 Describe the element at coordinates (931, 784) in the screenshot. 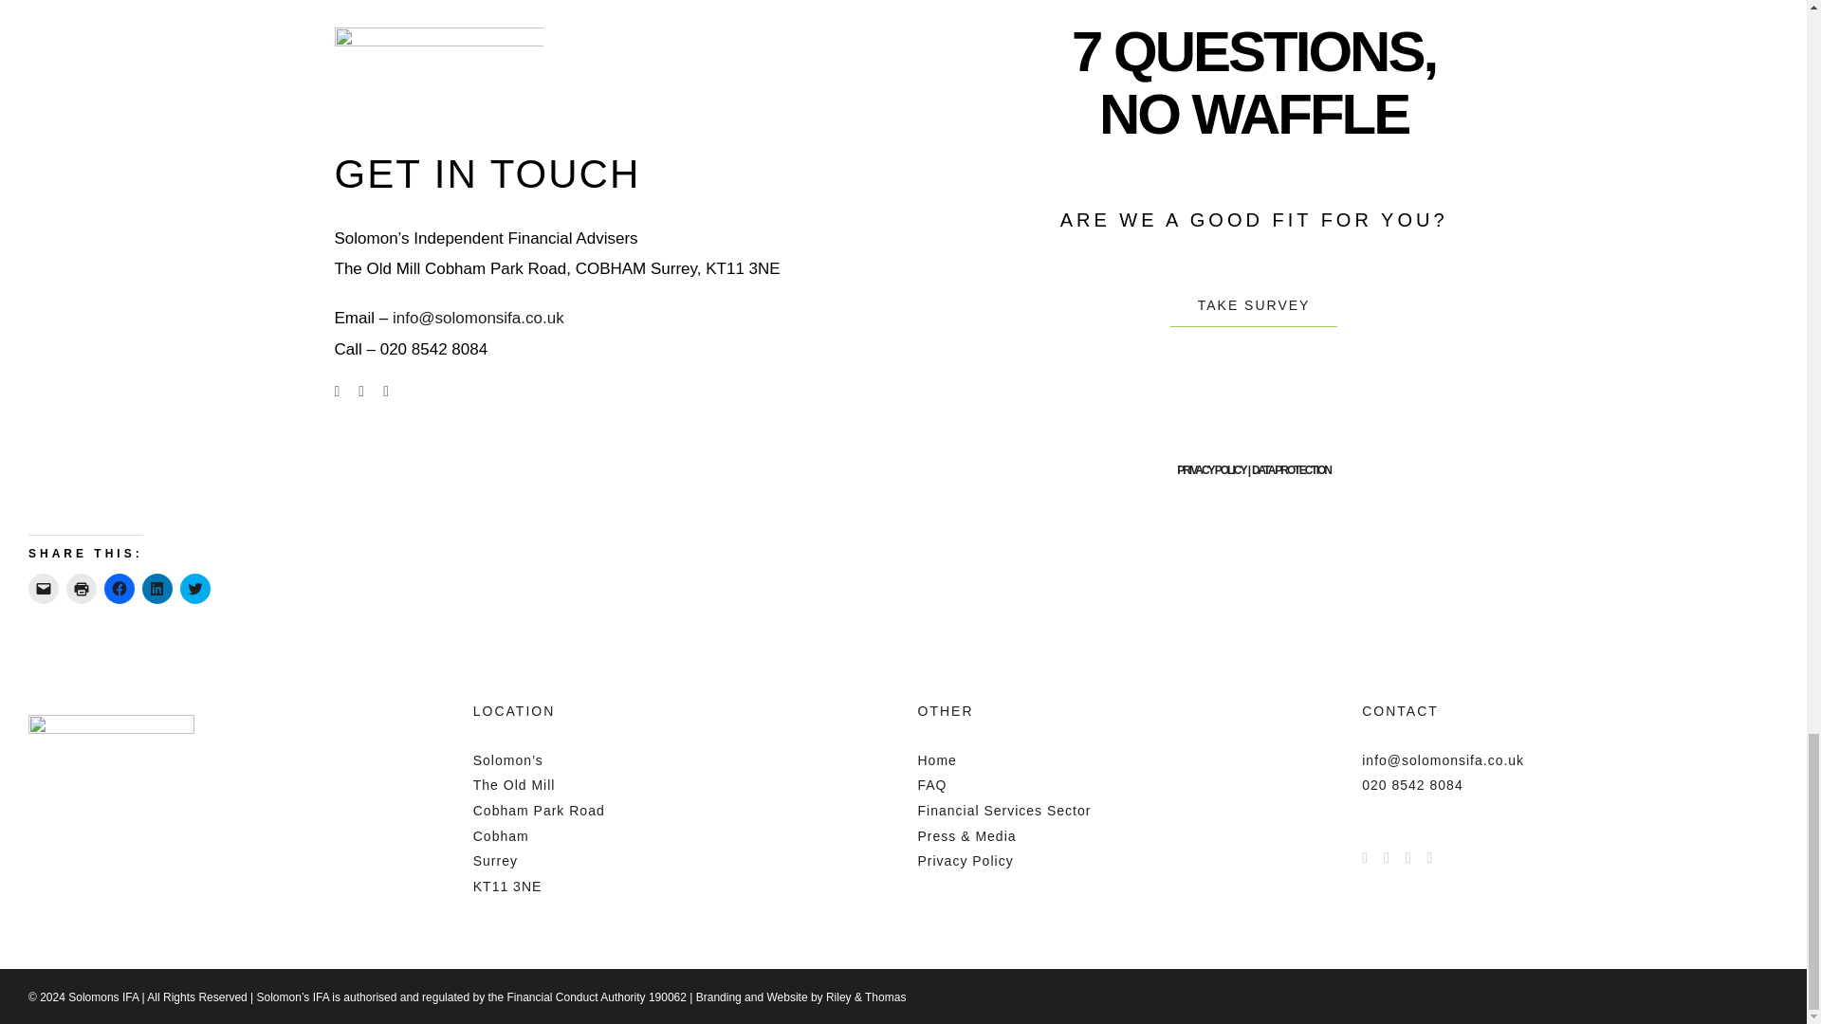

I see `FAQ` at that location.